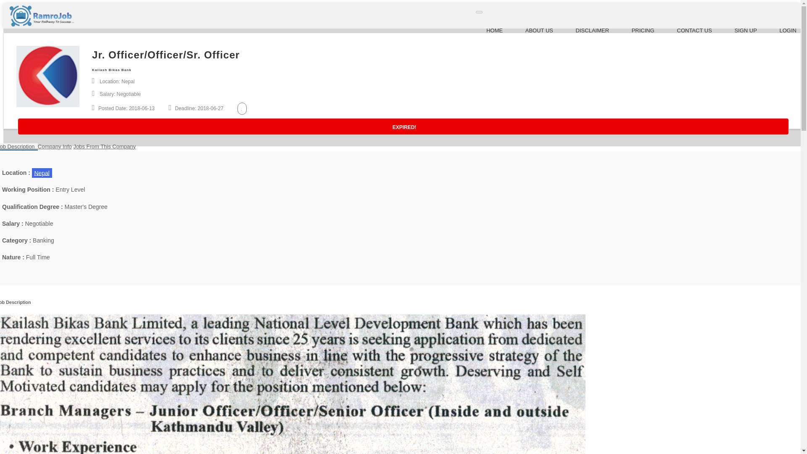  Describe the element at coordinates (593, 30) in the screenshot. I see `DISCLAIMER` at that location.